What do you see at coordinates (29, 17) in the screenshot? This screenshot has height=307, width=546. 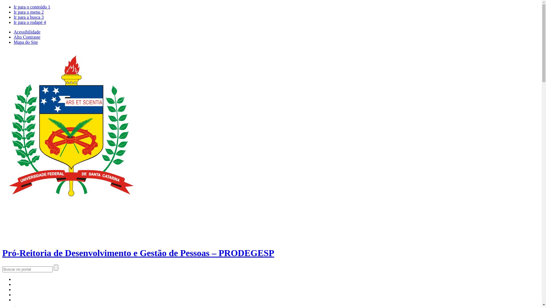 I see `Ir para a busca 3` at bounding box center [29, 17].